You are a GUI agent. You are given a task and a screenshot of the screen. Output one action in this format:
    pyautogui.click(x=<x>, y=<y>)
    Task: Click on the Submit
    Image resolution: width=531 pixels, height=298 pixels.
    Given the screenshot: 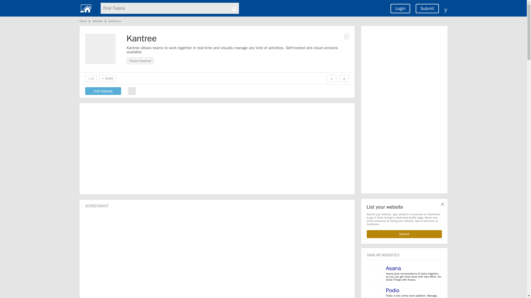 What is the action you would take?
    pyautogui.click(x=404, y=234)
    